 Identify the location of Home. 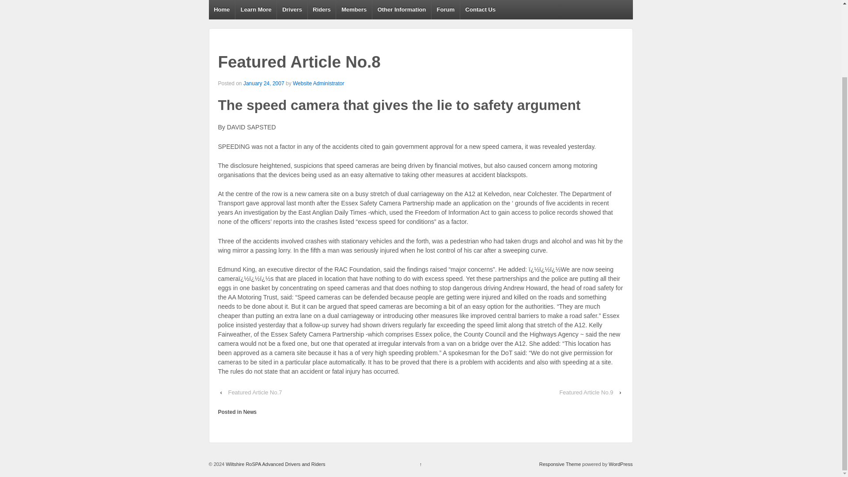
(222, 10).